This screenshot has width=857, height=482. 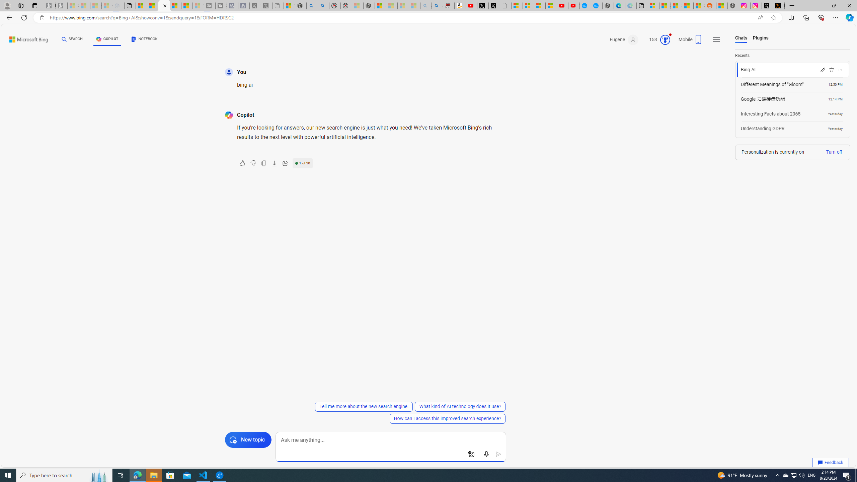 What do you see at coordinates (653, 6) in the screenshot?
I see `Microsoft account | Microsoft Account Privacy Settings` at bounding box center [653, 6].